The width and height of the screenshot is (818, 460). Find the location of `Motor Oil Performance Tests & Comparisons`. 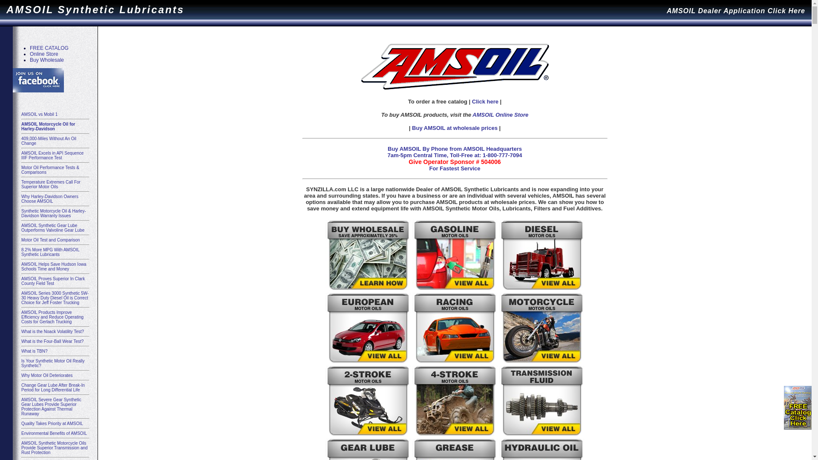

Motor Oil Performance Tests & Comparisons is located at coordinates (50, 170).